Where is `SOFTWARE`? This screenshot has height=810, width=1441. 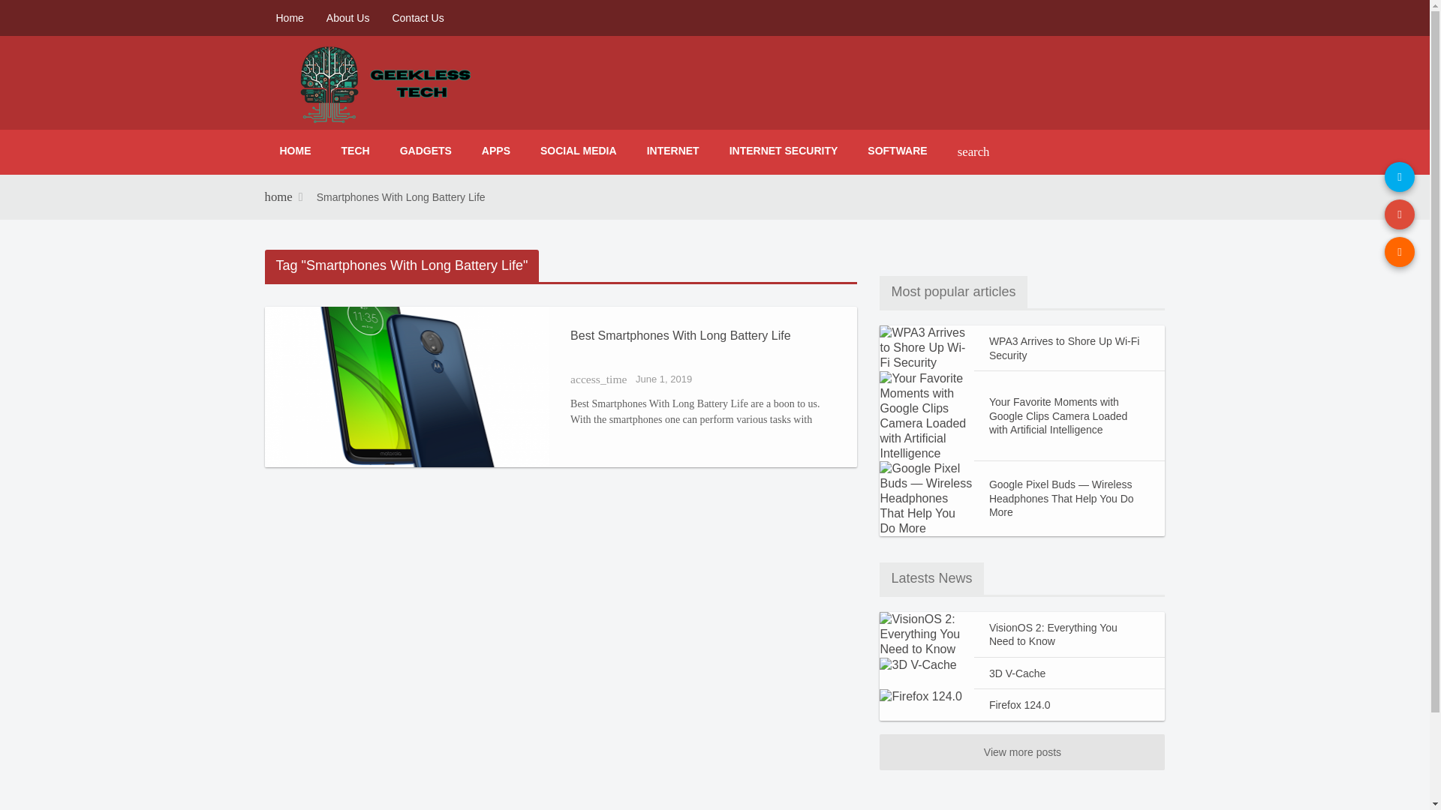 SOFTWARE is located at coordinates (898, 150).